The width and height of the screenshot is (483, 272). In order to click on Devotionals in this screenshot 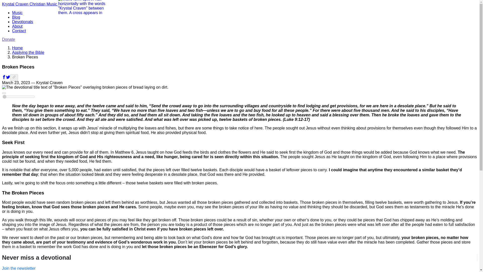, I will do `click(23, 22)`.